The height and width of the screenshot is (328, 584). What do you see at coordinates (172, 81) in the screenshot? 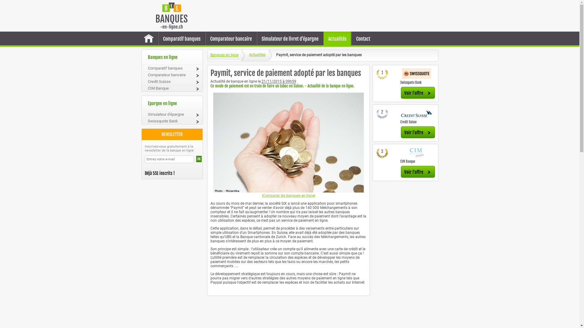
I see `Credit Suisse` at bounding box center [172, 81].